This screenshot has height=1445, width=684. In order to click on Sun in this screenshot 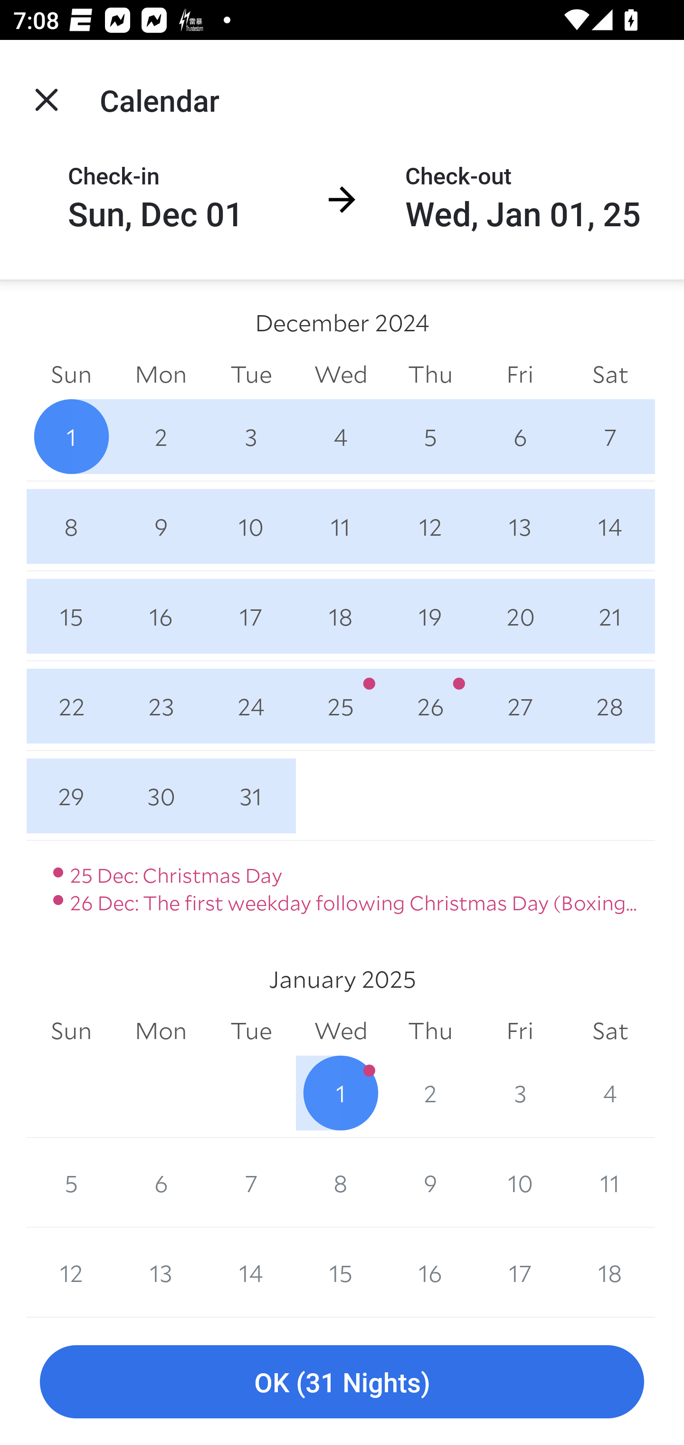, I will do `click(71, 1031)`.